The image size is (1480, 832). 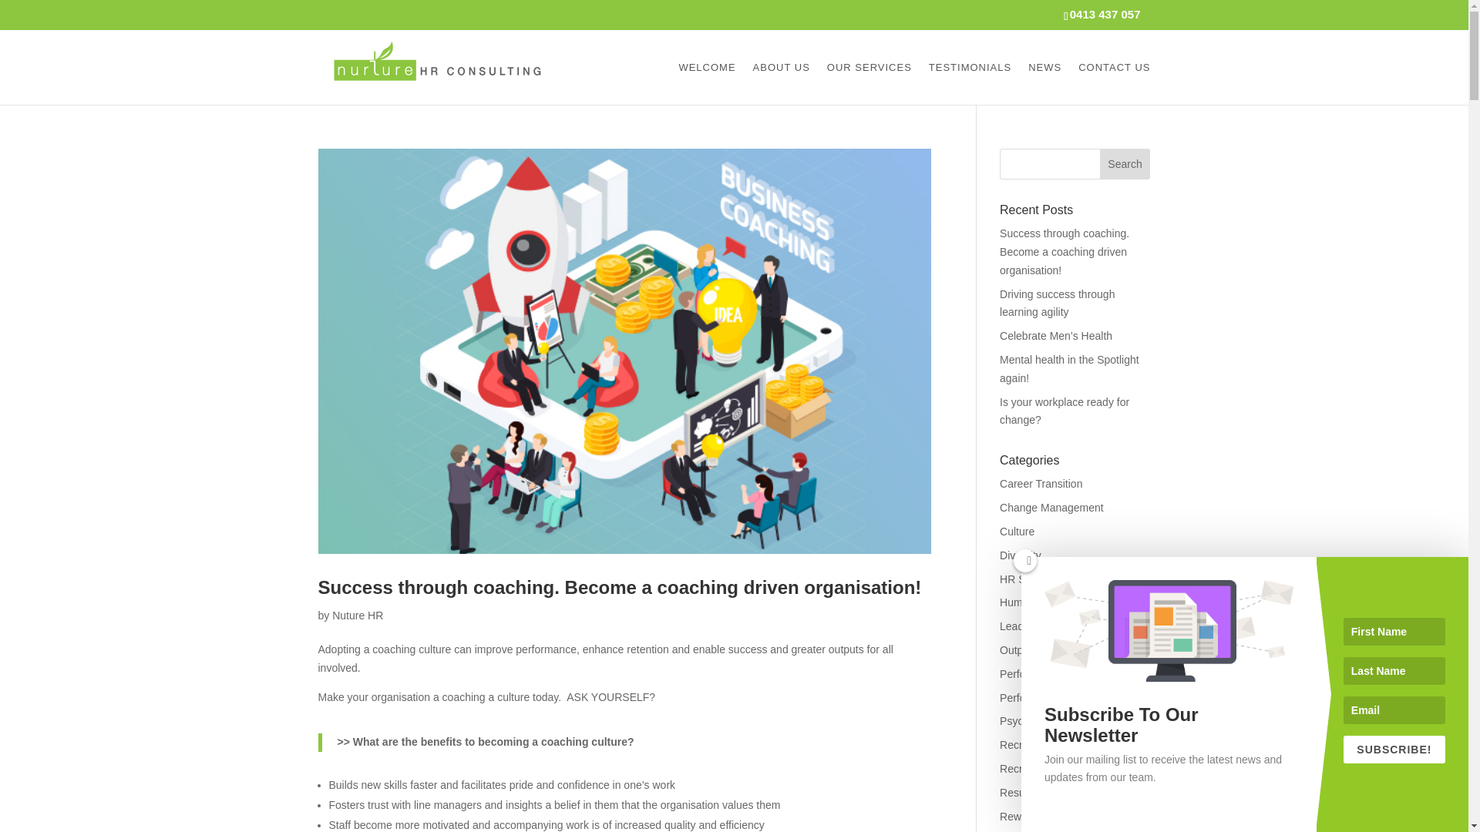 I want to click on Search, so click(x=1125, y=164).